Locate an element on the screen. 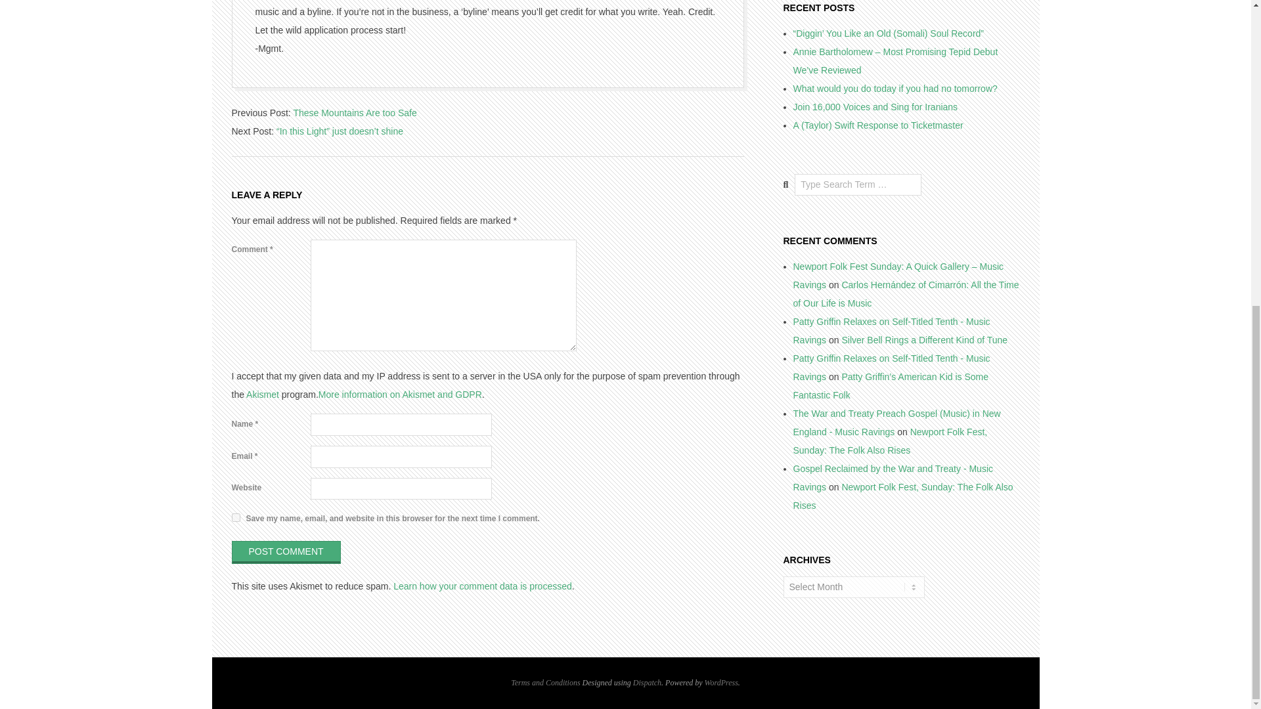  Post Comment is located at coordinates (285, 552).